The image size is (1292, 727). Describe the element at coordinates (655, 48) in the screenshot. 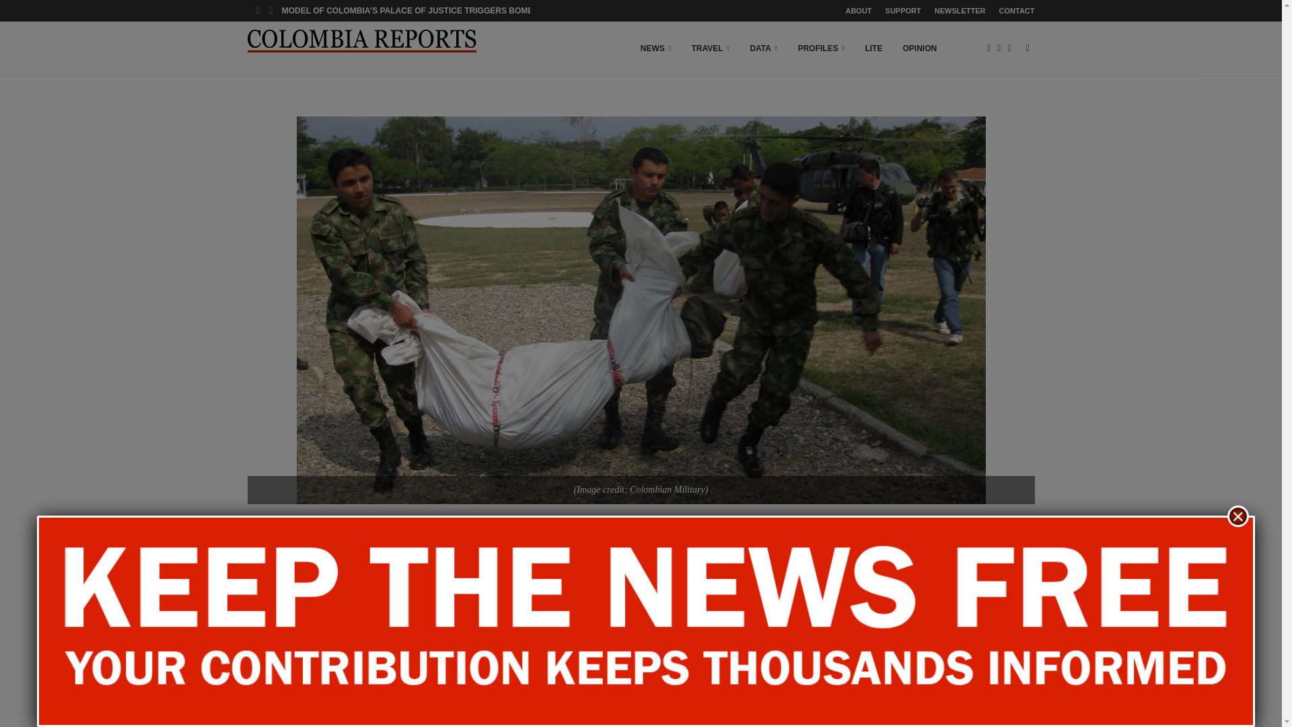

I see `NEWS` at that location.